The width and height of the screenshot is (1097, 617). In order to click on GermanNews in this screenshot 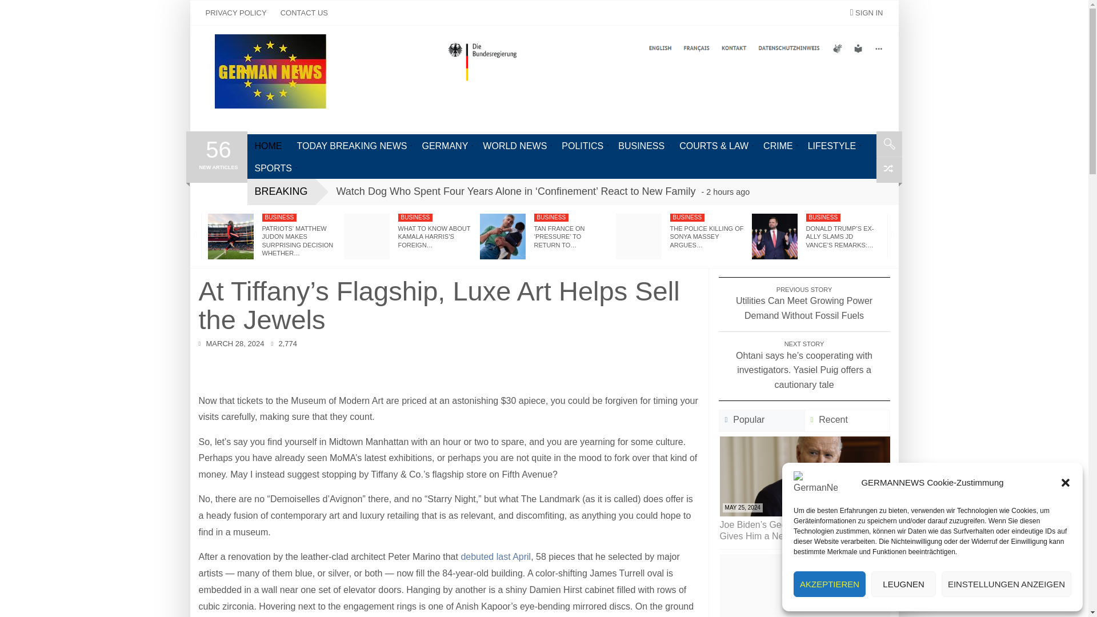, I will do `click(270, 71)`.